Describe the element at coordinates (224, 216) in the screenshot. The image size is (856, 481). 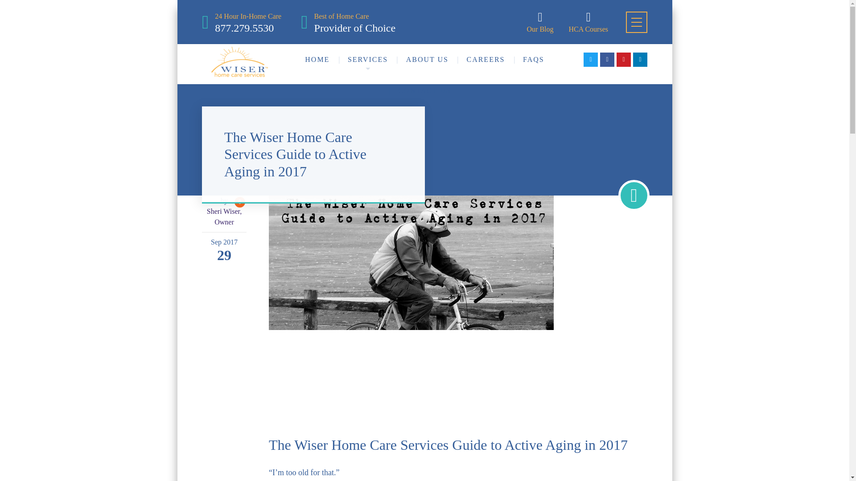
I see `Posts by Sheri Wiser, Owner` at that location.